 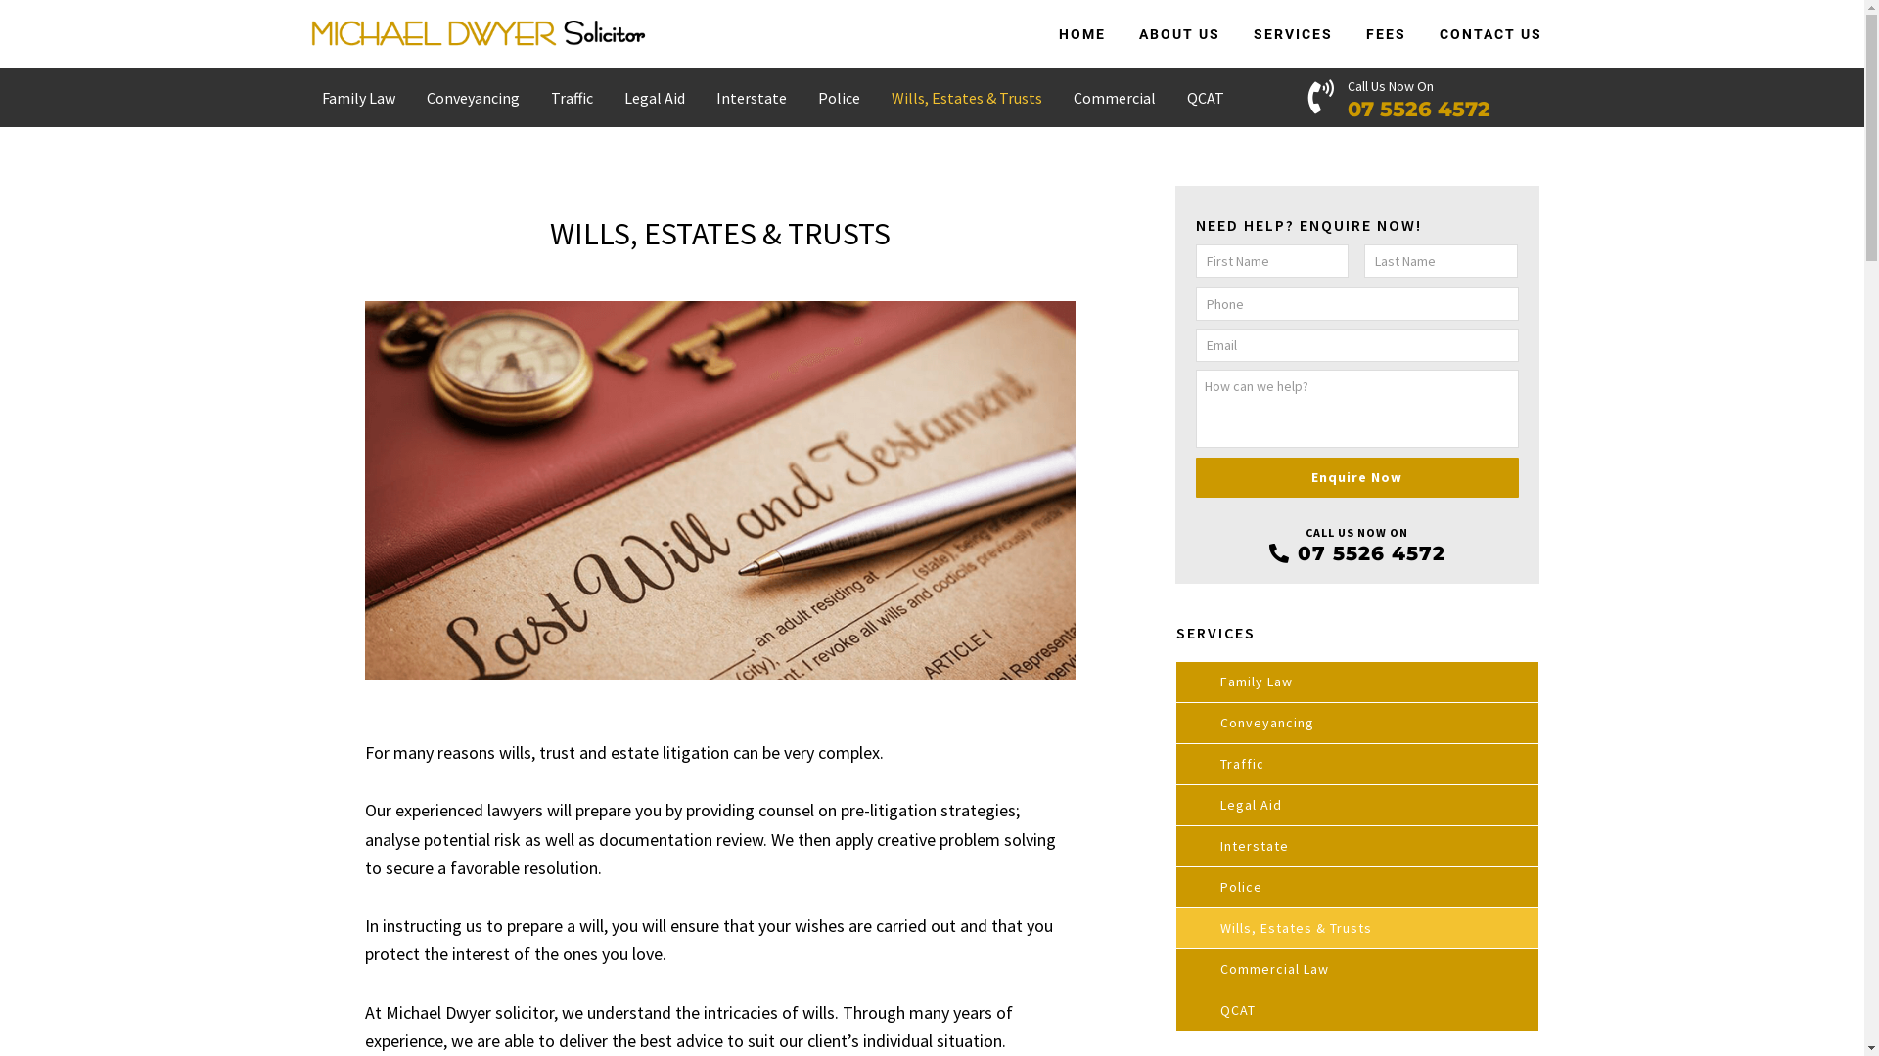 What do you see at coordinates (1357, 847) in the screenshot?
I see `Interstate` at bounding box center [1357, 847].